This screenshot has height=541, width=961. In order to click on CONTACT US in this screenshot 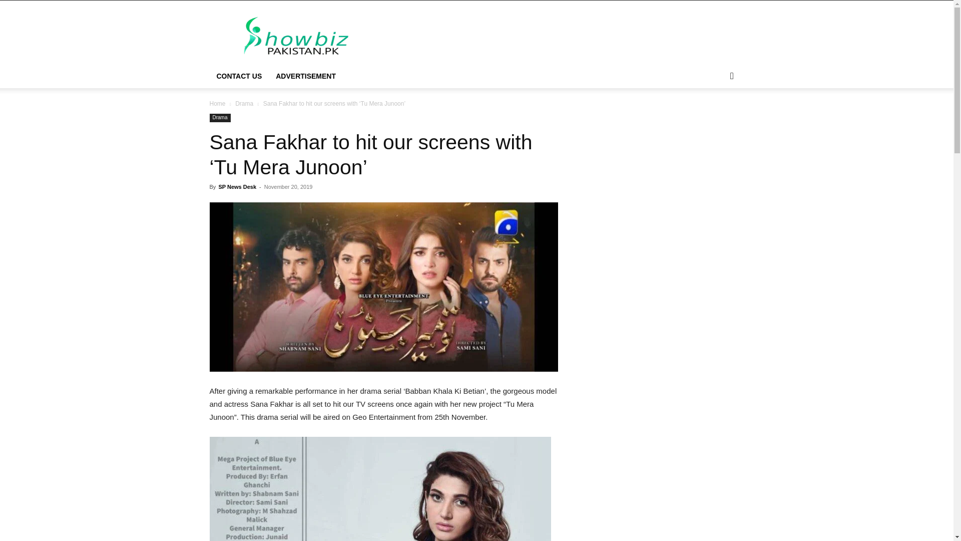, I will do `click(239, 76)`.